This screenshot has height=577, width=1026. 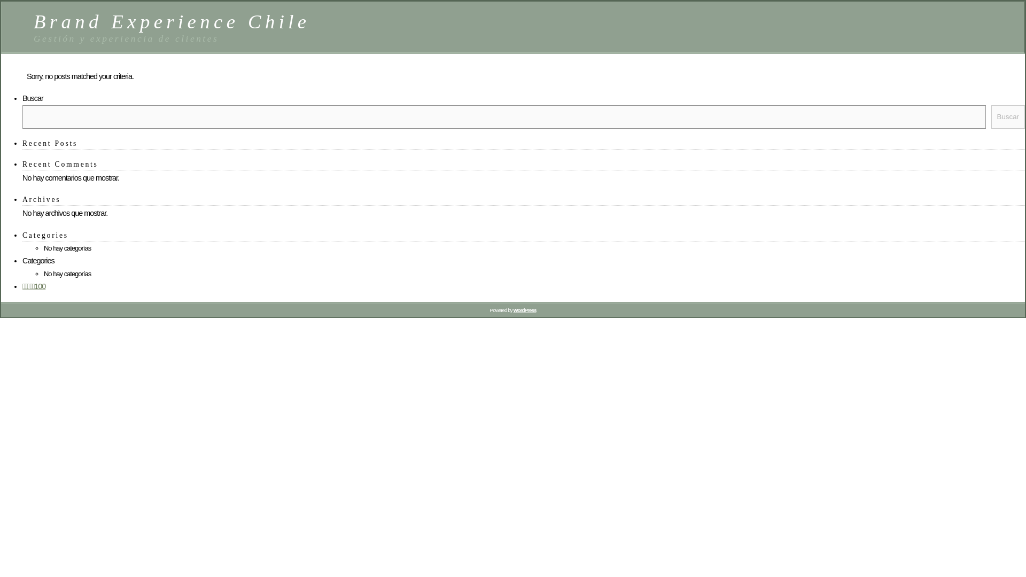 I want to click on Brand Experience Chile, so click(x=172, y=21).